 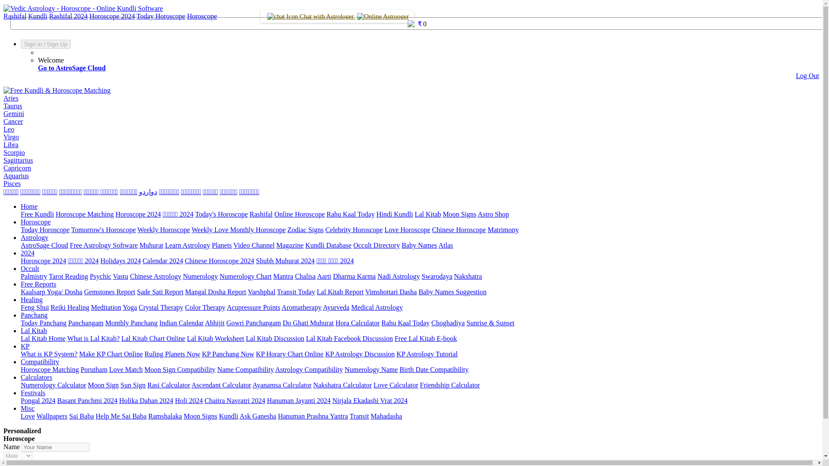 What do you see at coordinates (13, 113) in the screenshot?
I see `Gemini` at bounding box center [13, 113].